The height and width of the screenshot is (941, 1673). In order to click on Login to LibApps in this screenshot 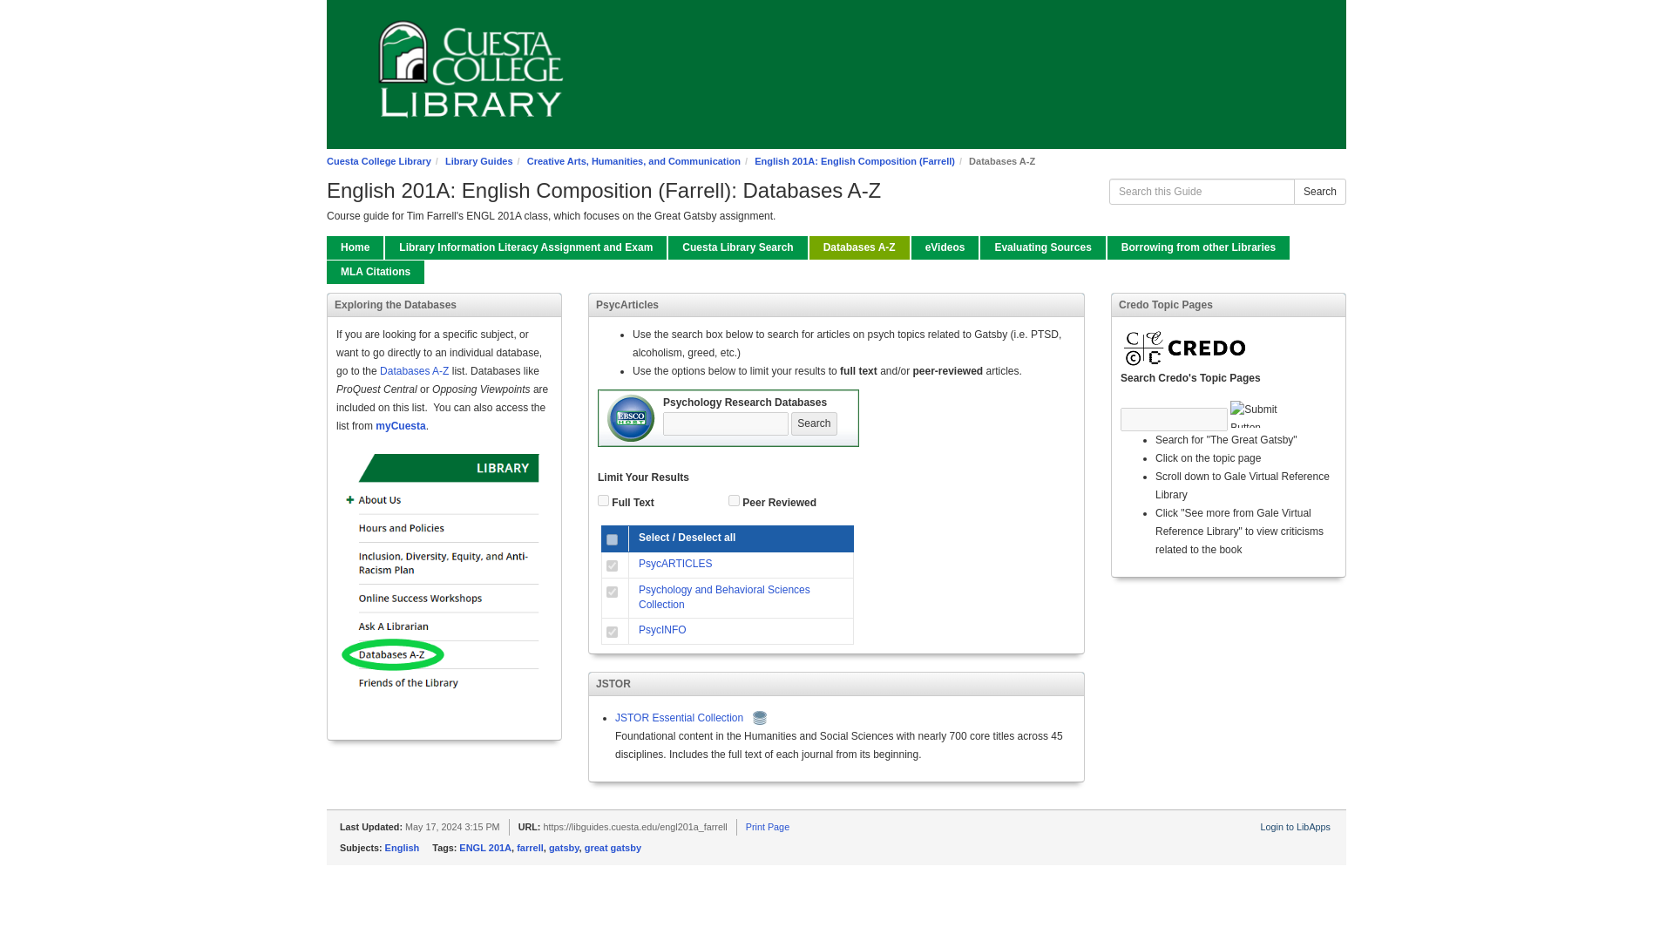, I will do `click(1295, 826)`.